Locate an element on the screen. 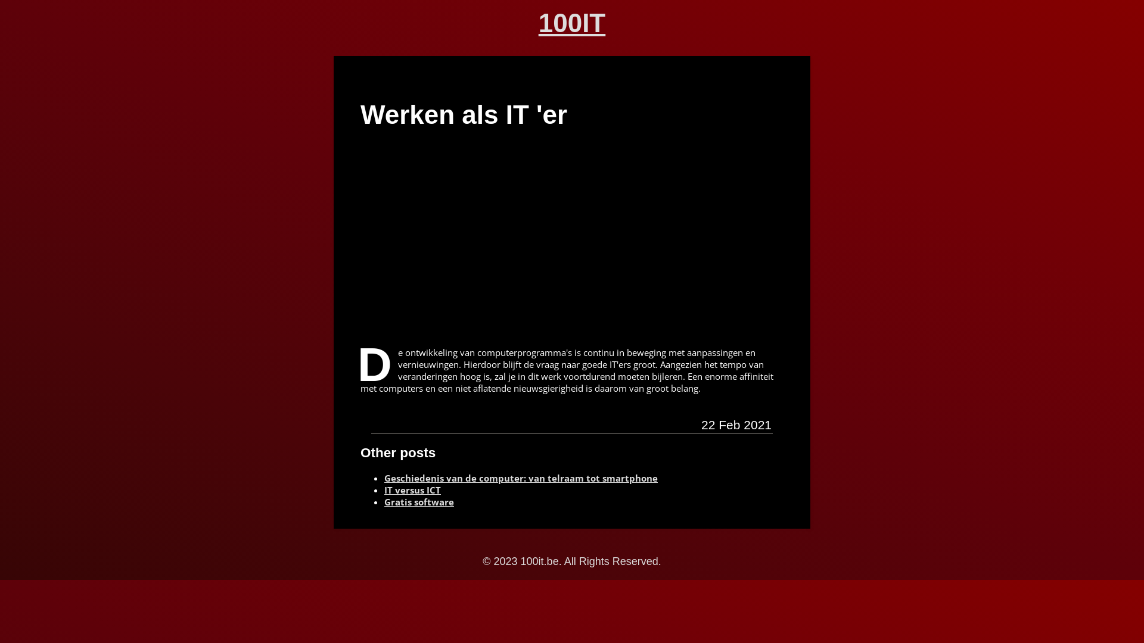 Image resolution: width=1144 pixels, height=643 pixels. 100IT is located at coordinates (572, 23).